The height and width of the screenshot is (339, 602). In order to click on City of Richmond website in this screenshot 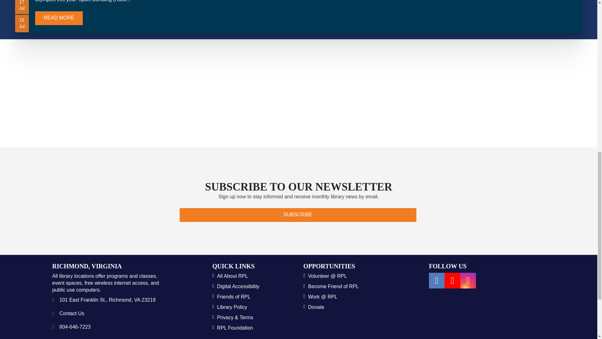, I will do `click(443, 315)`.